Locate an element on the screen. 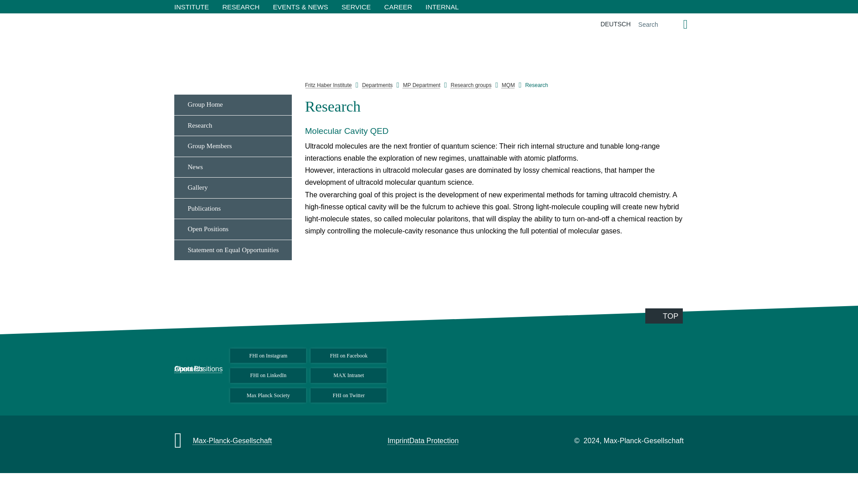  RESEARCH is located at coordinates (240, 6).